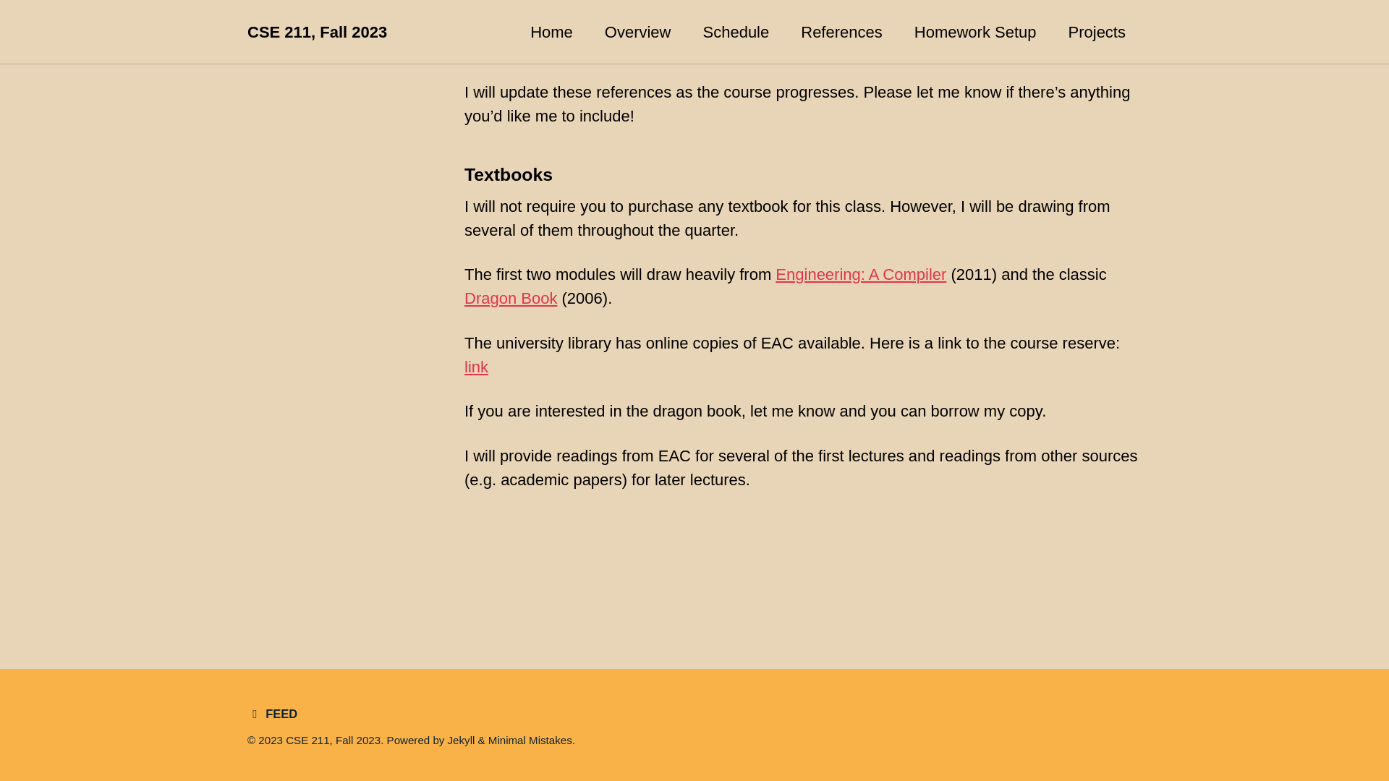  I want to click on Jekyll, so click(461, 741).